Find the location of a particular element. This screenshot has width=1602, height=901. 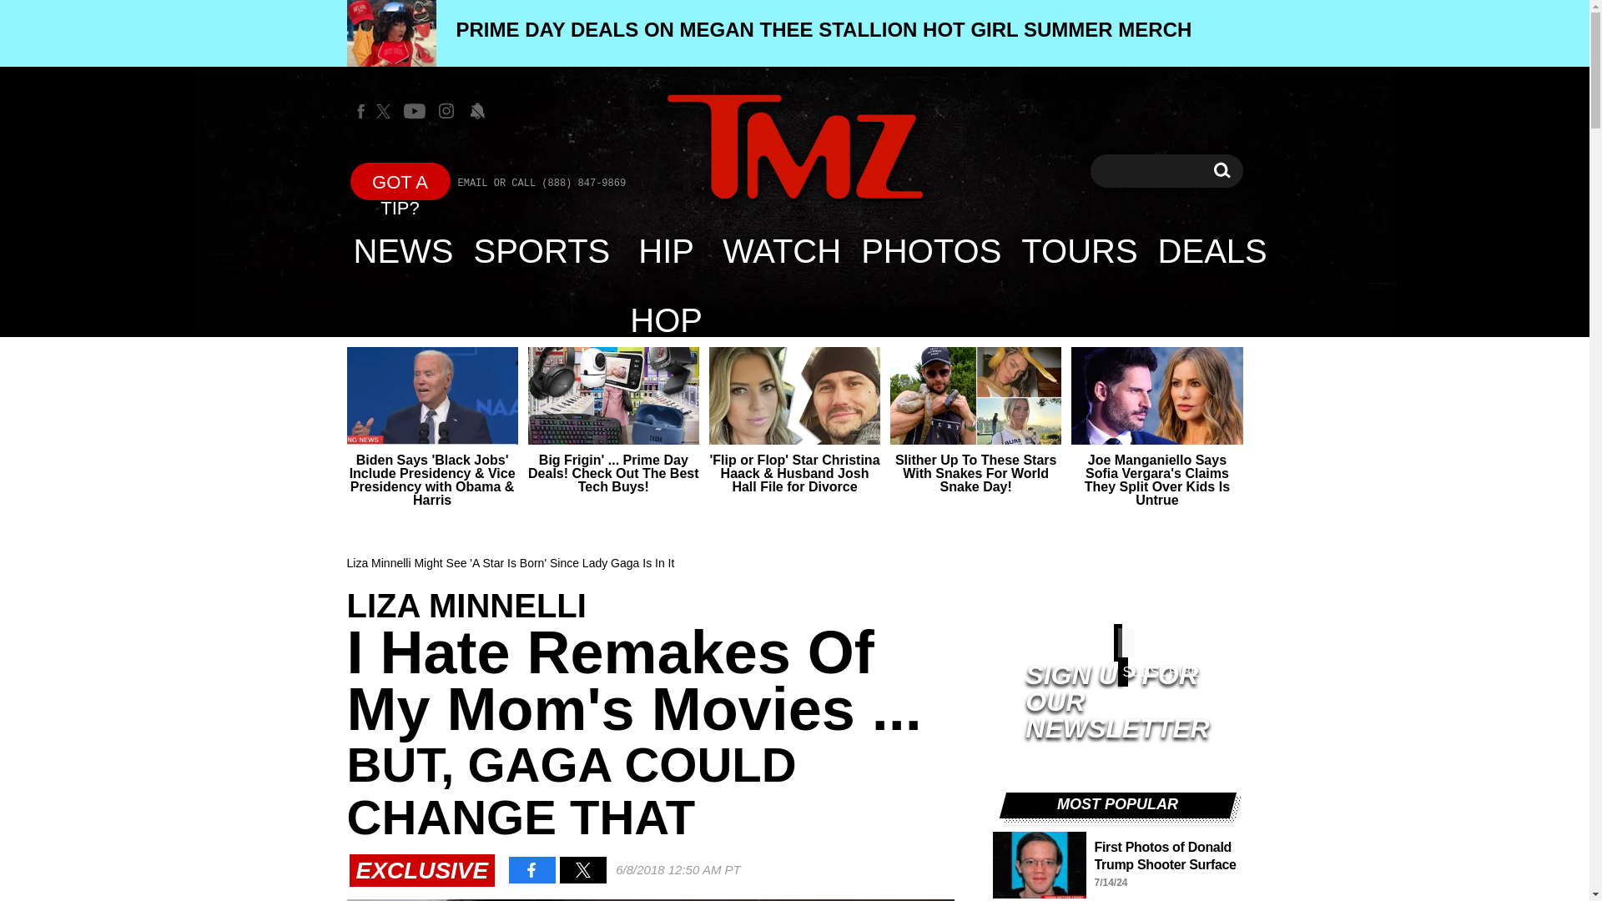

TMZ is located at coordinates (781, 33).